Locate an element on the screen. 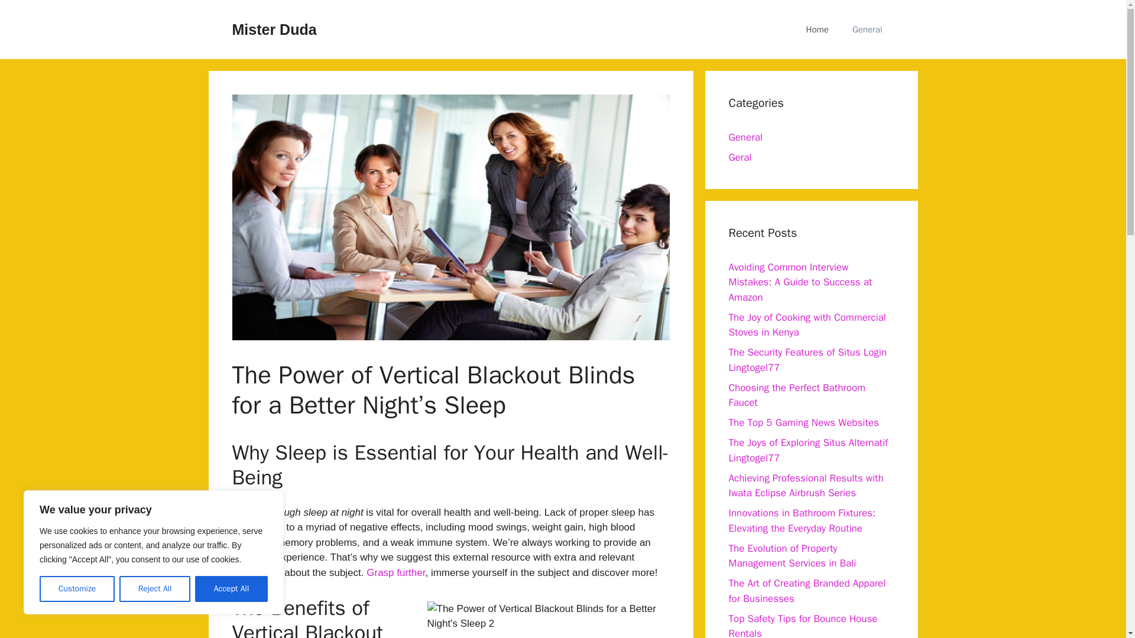  Customize is located at coordinates (77, 589).